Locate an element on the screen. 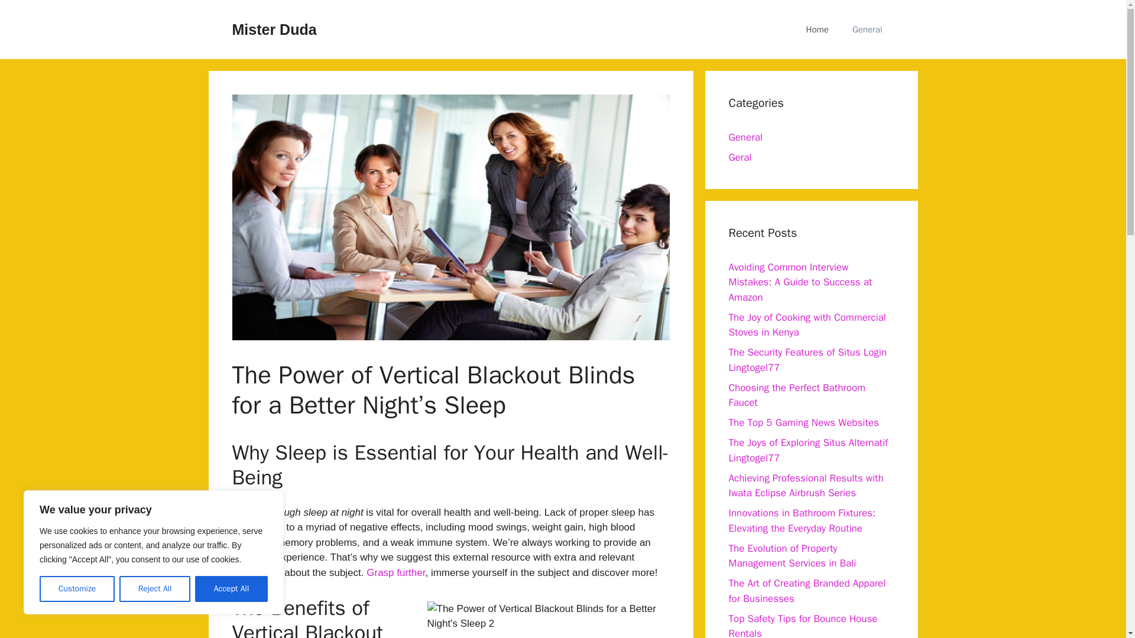  Customize is located at coordinates (77, 589).